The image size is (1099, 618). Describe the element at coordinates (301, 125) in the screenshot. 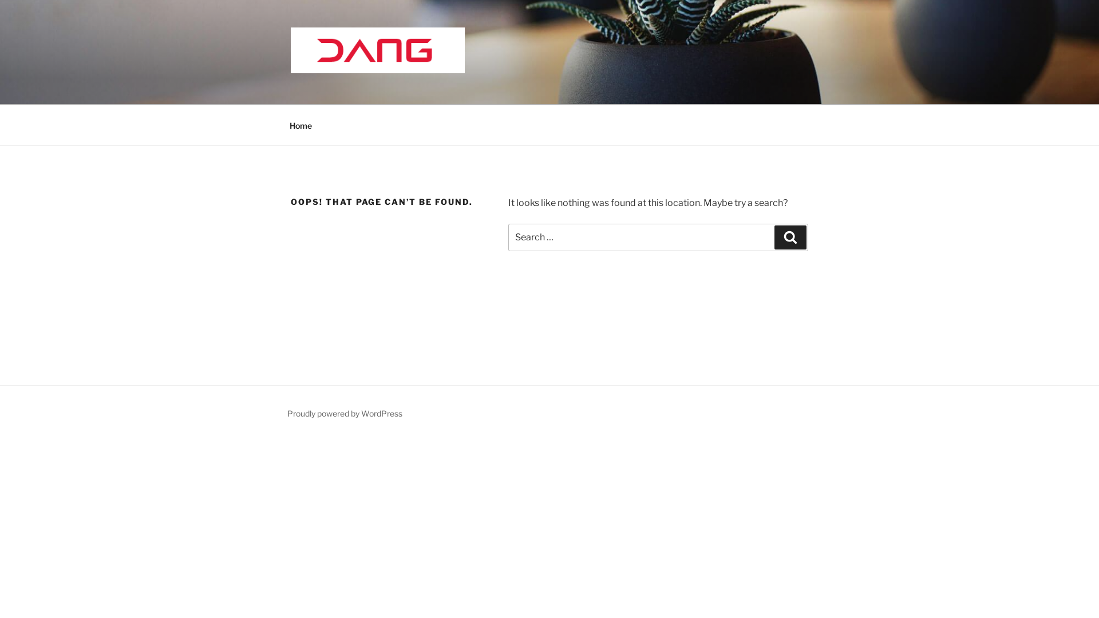

I see `Home` at that location.